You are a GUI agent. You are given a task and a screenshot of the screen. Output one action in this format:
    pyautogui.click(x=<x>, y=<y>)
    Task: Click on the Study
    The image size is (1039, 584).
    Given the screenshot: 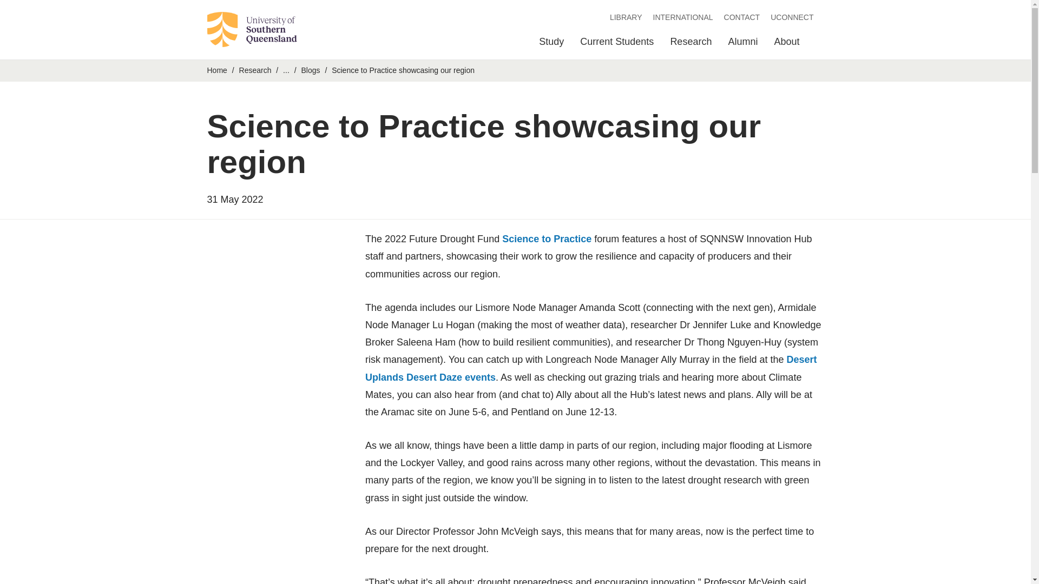 What is the action you would take?
    pyautogui.click(x=551, y=44)
    